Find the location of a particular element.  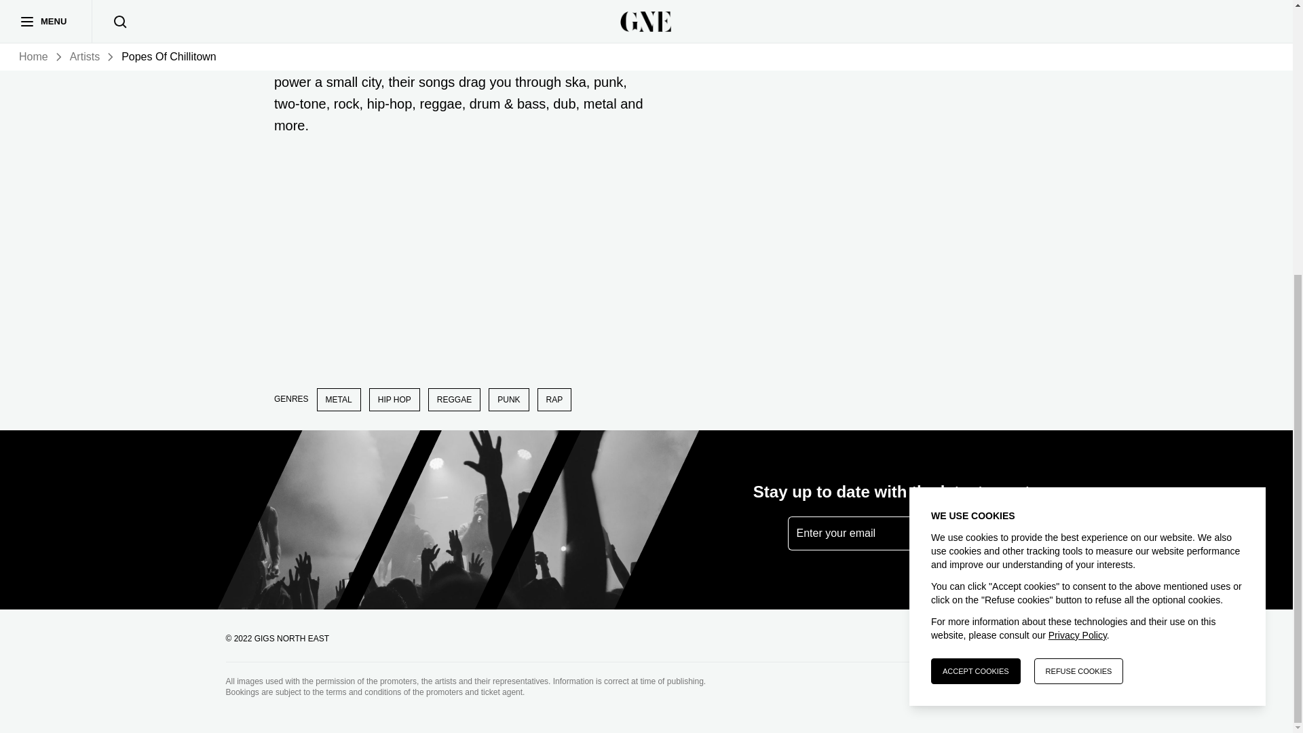

Privacy Policy is located at coordinates (1078, 201).